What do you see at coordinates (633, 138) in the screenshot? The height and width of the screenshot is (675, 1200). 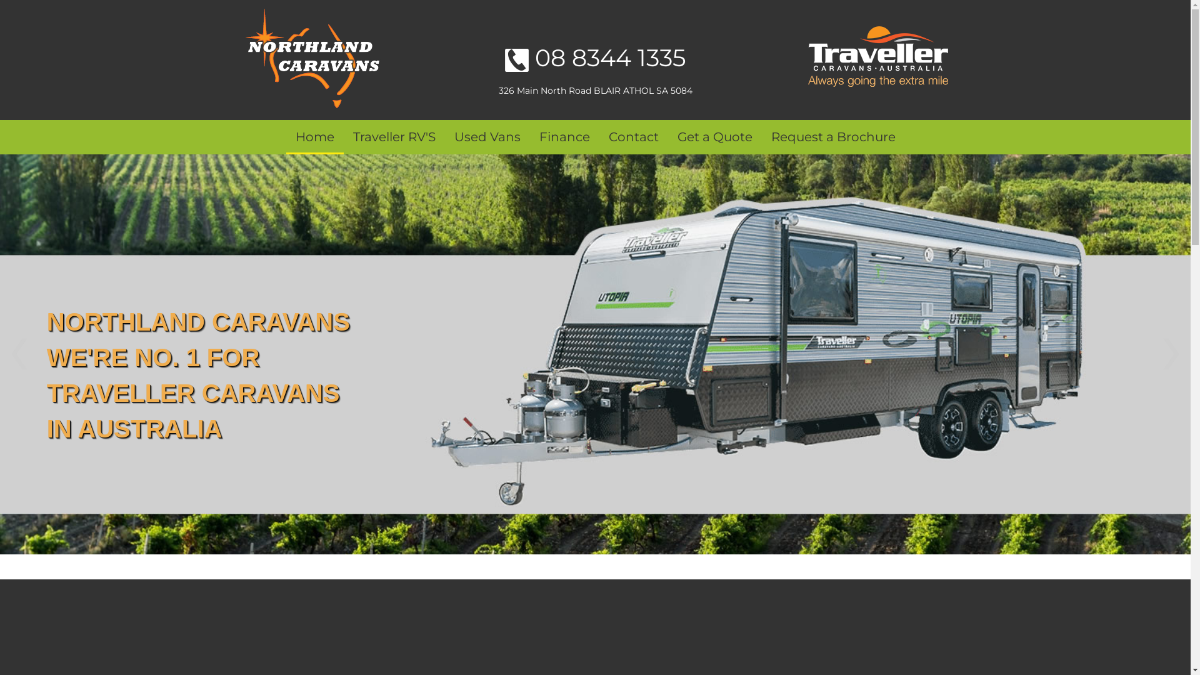 I see `Contact` at bounding box center [633, 138].